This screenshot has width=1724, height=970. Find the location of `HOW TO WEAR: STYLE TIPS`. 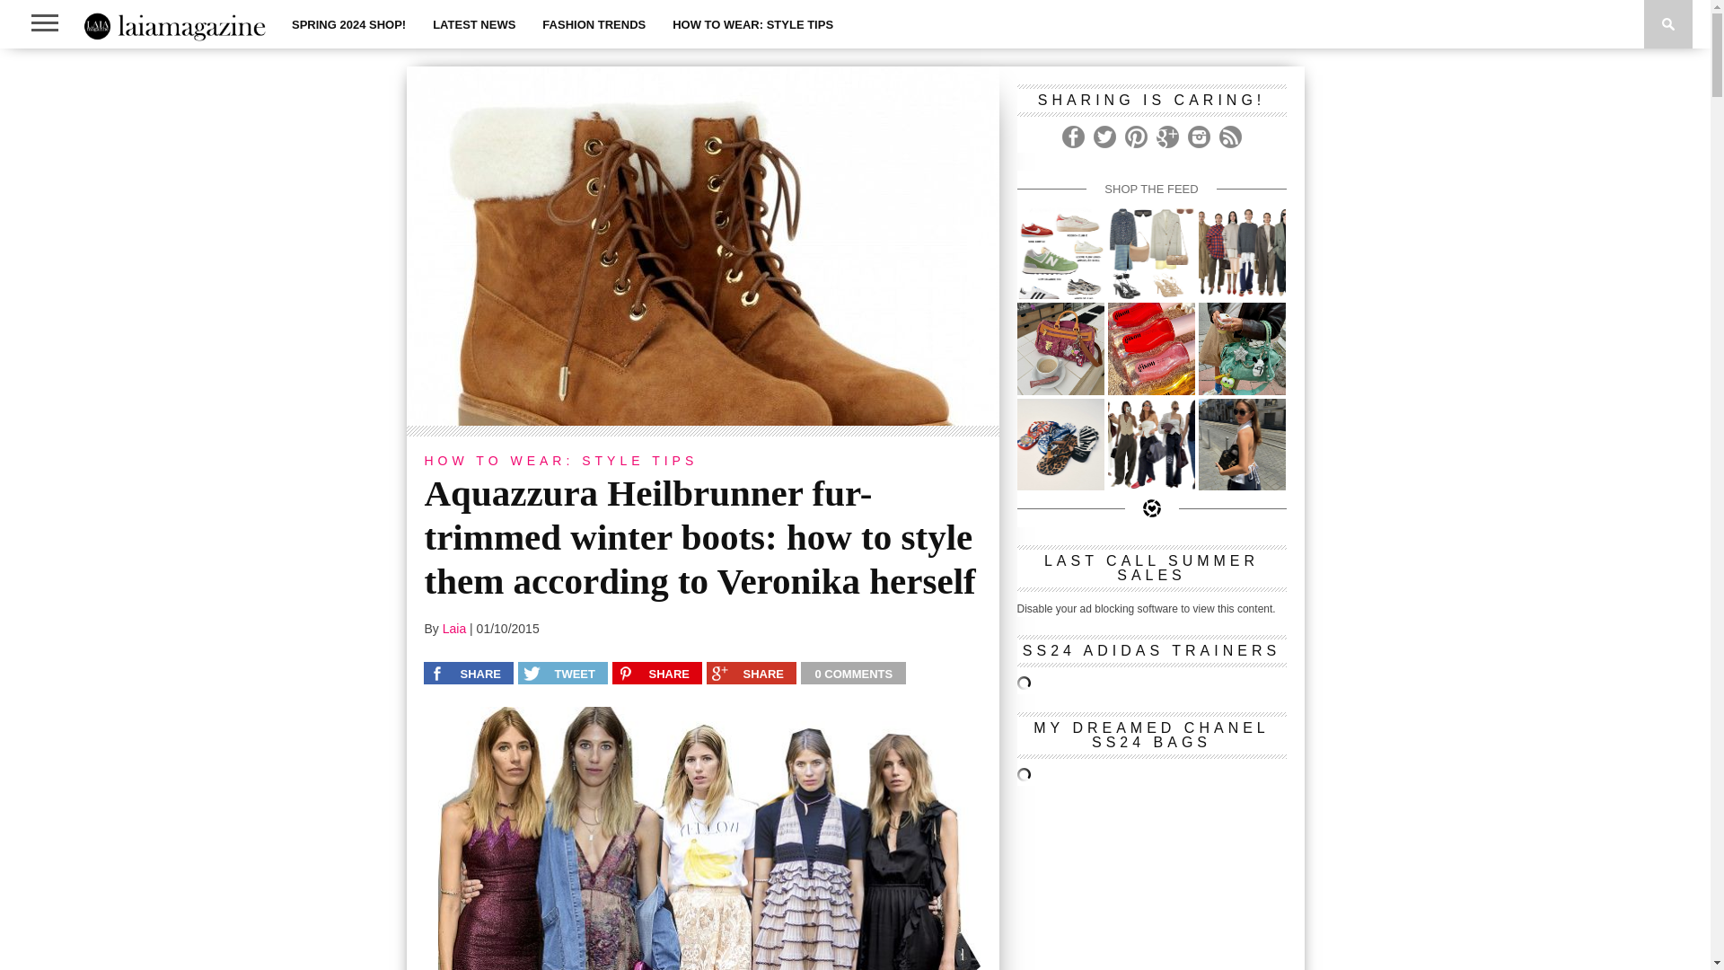

HOW TO WEAR: STYLE TIPS is located at coordinates (752, 24).